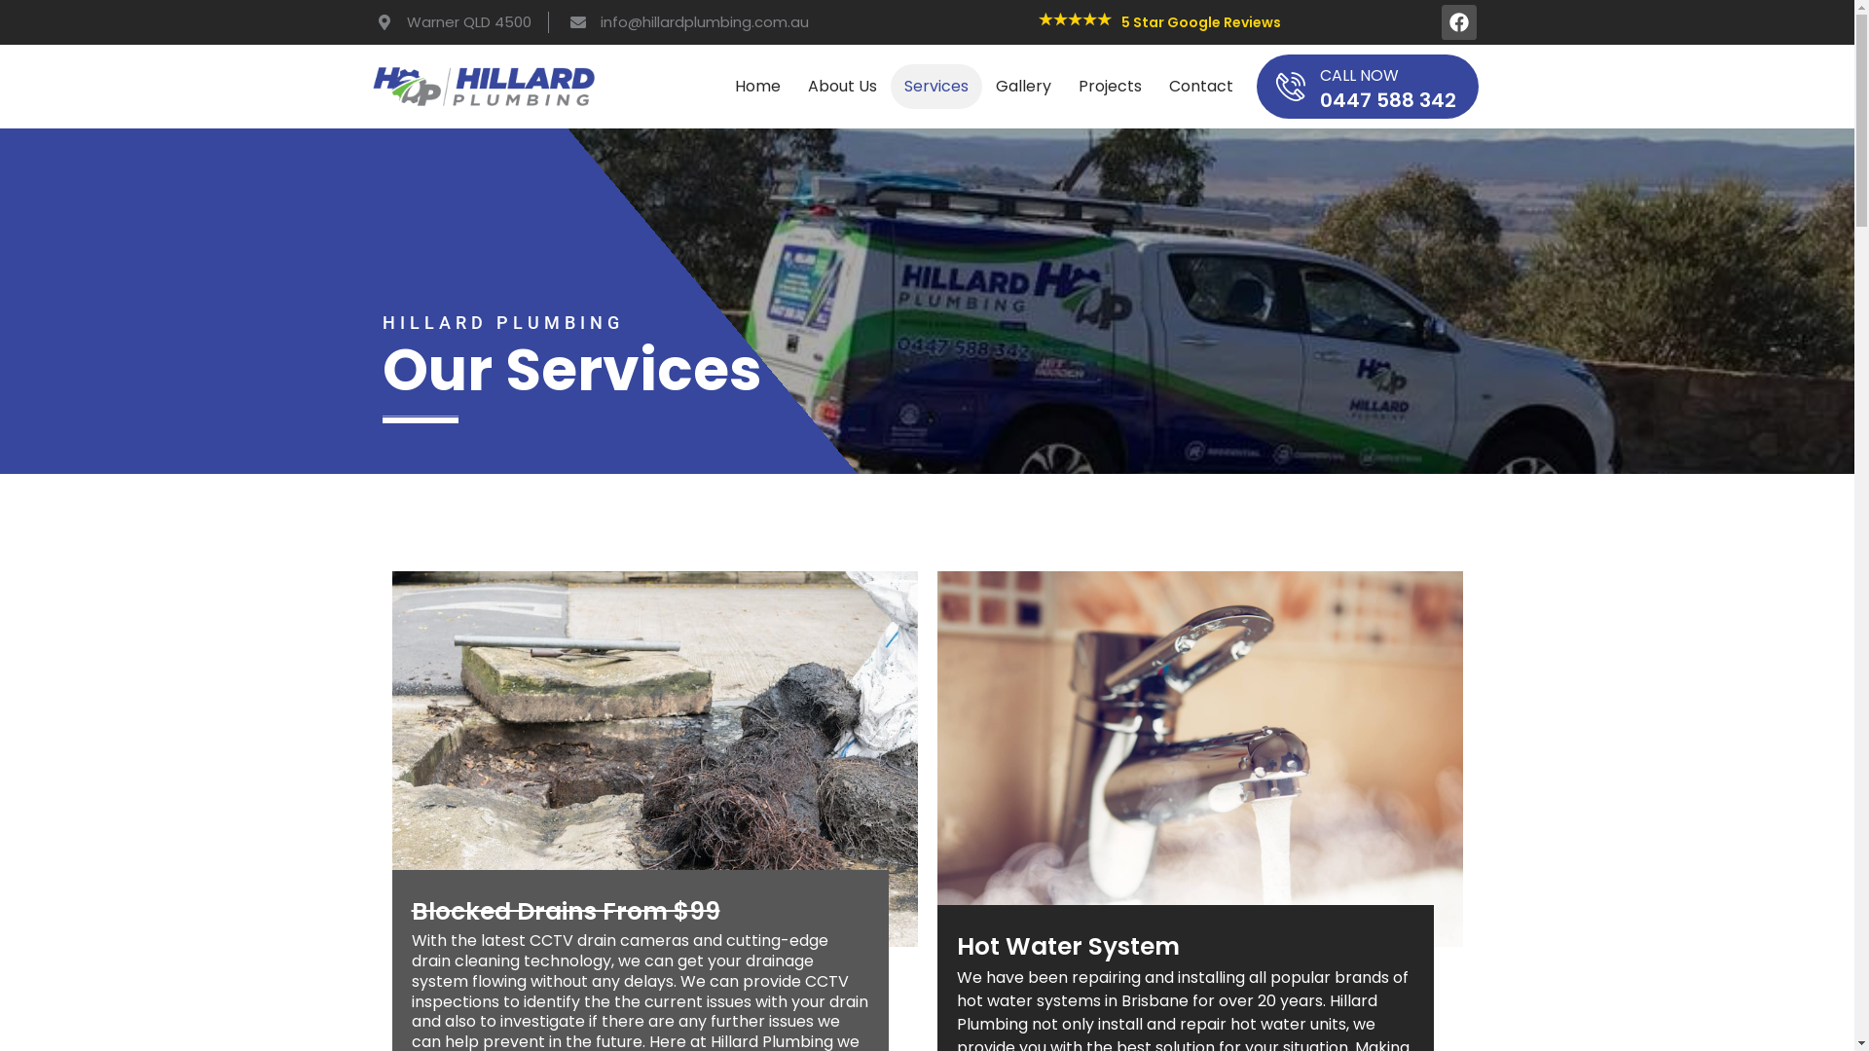 The width and height of the screenshot is (1869, 1051). Describe the element at coordinates (1359, 76) in the screenshot. I see `CALL NOW` at that location.